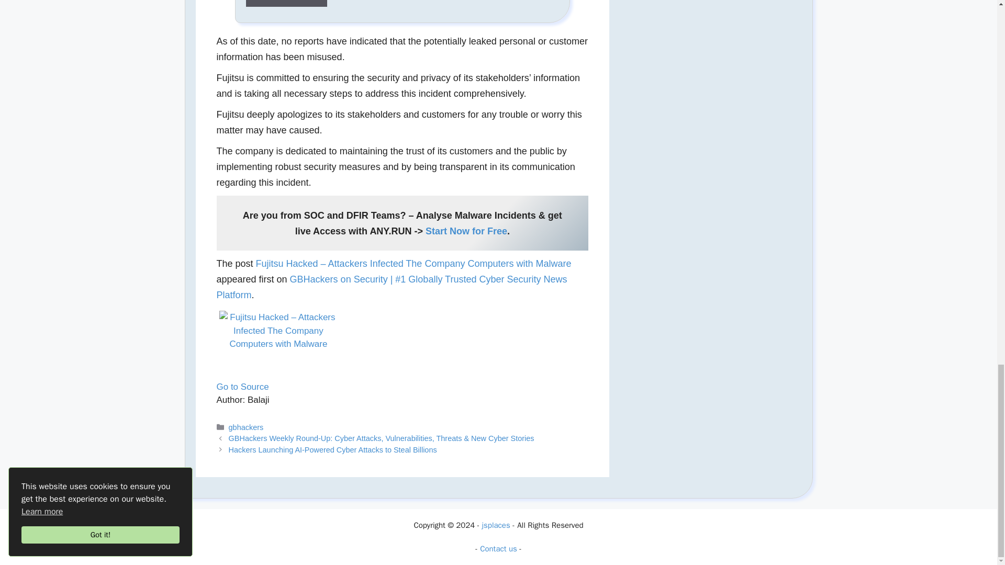  Describe the element at coordinates (466, 231) in the screenshot. I see `Start Now for Free` at that location.